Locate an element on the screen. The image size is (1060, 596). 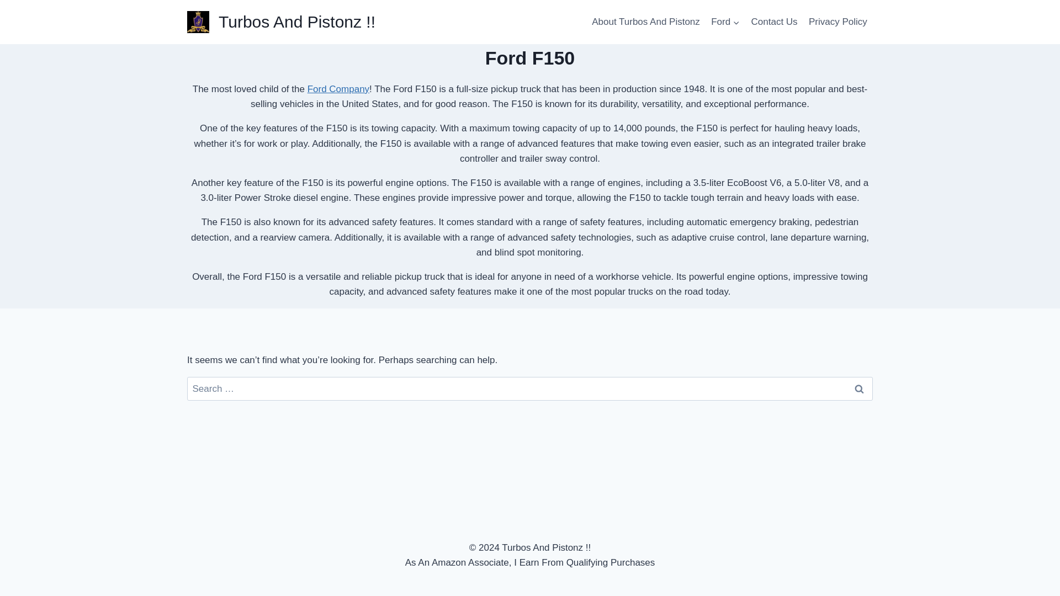
About Turbos And Pistonz is located at coordinates (646, 22).